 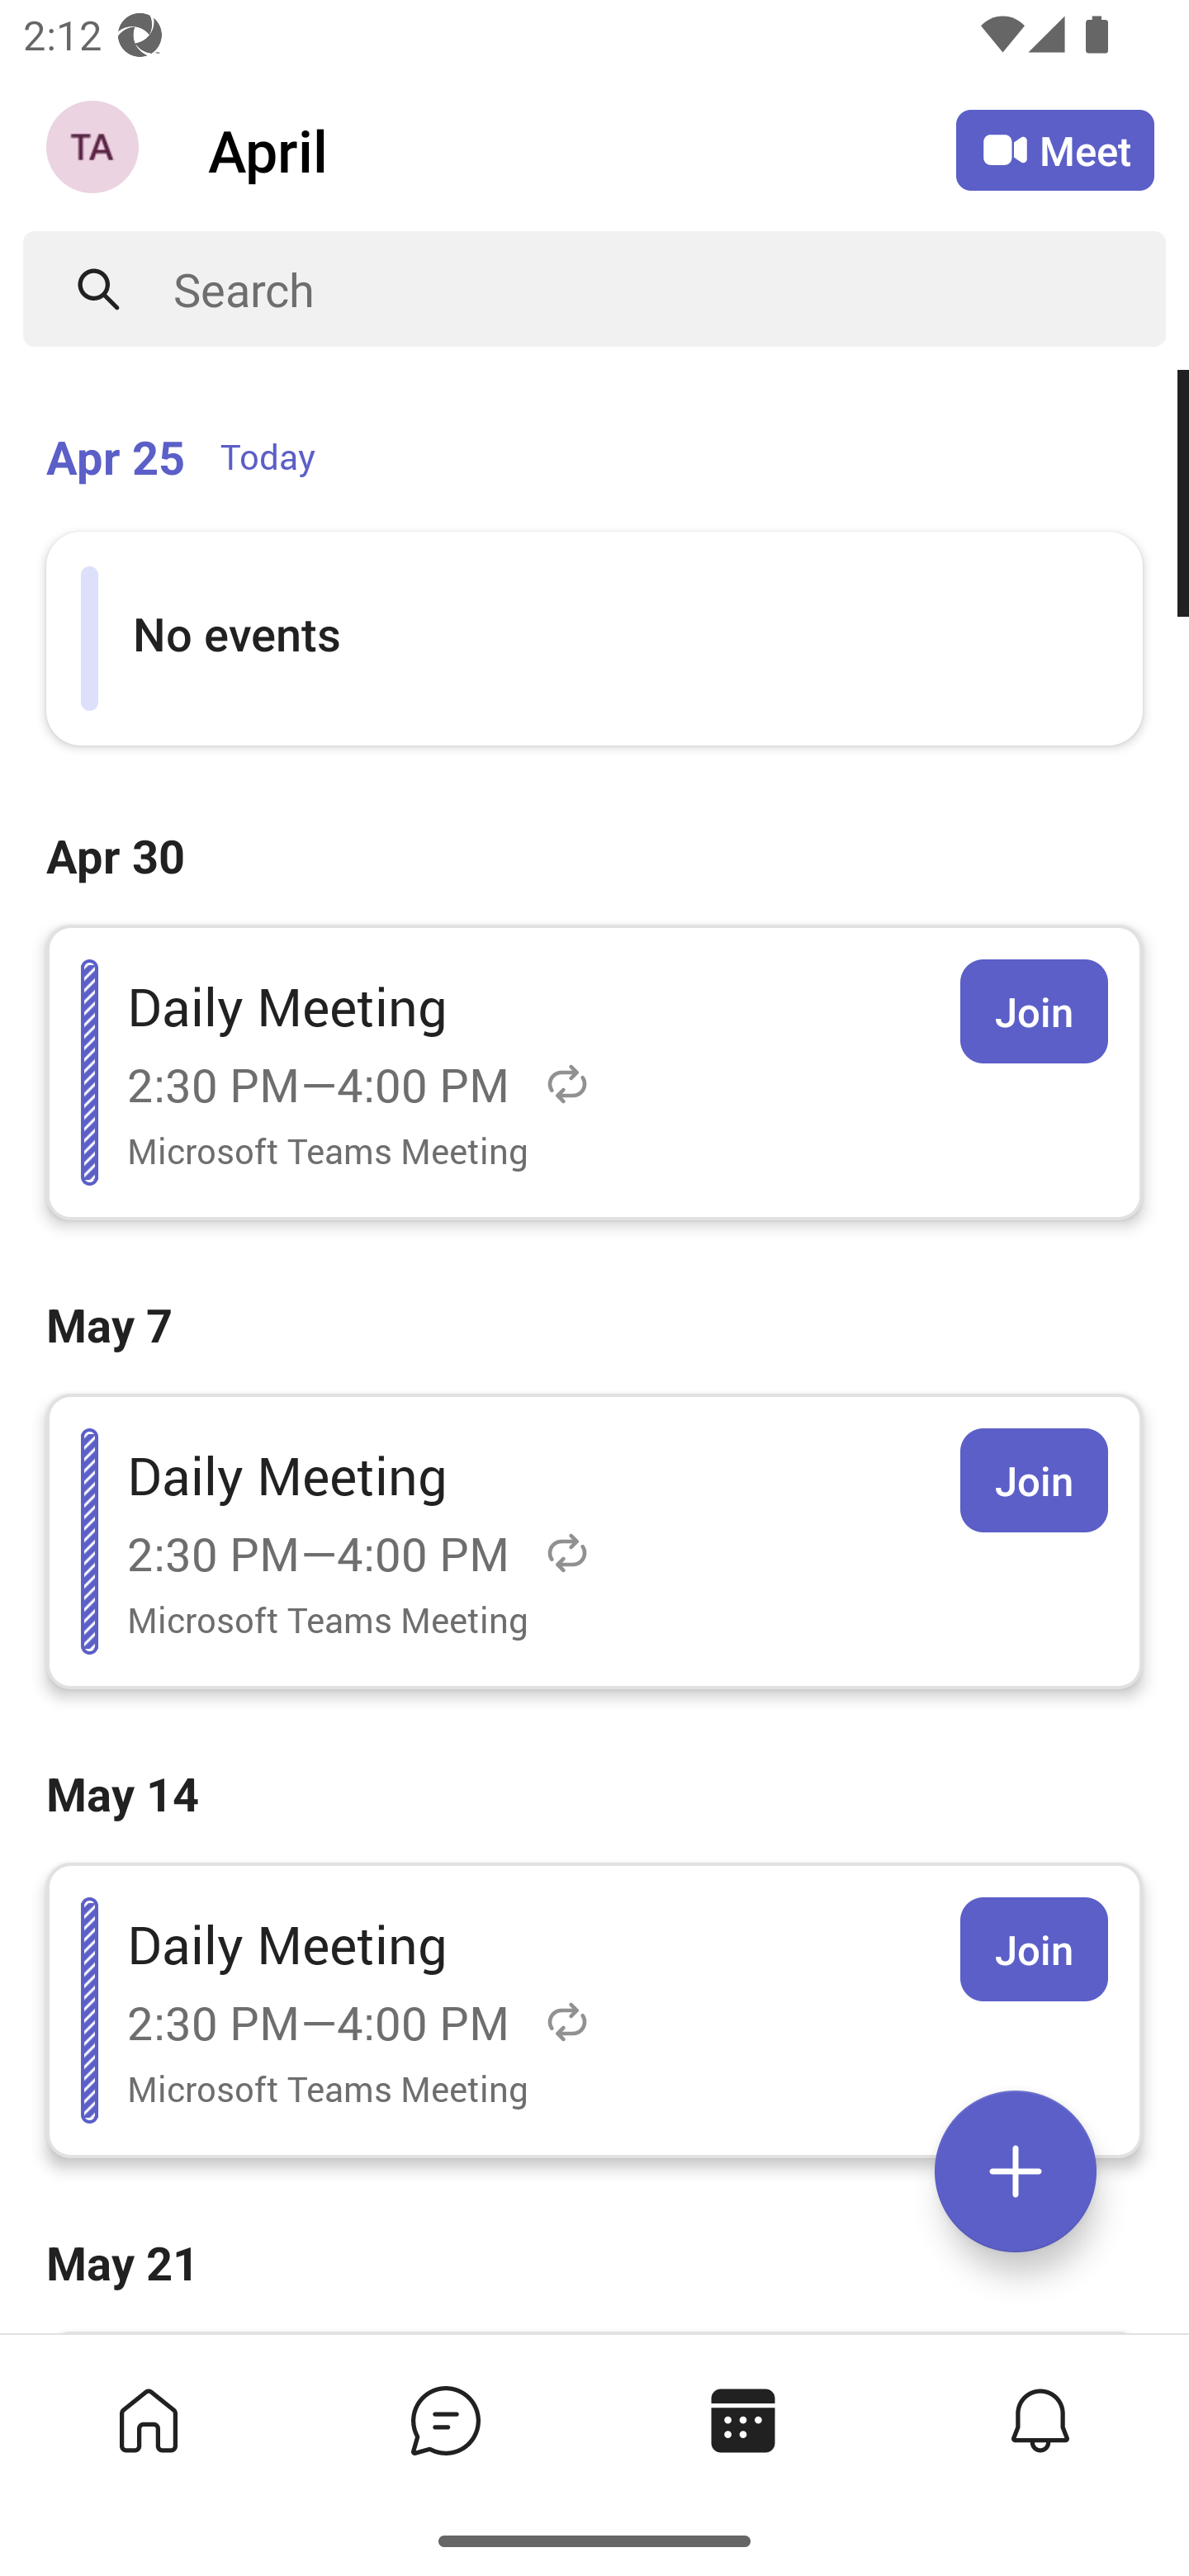 I want to click on Meet Meet now or join with an ID, so click(x=1055, y=150).